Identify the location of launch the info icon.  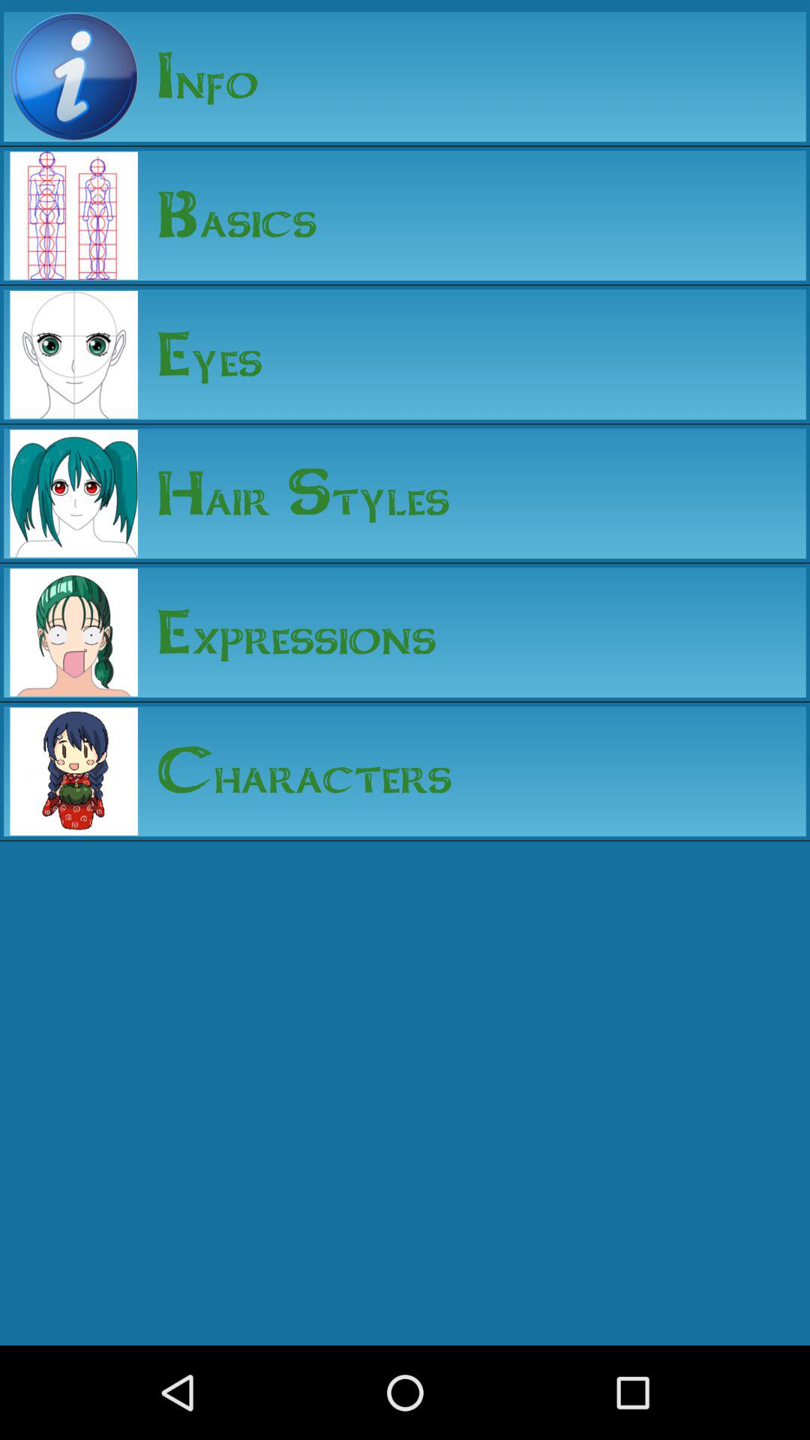
(198, 76).